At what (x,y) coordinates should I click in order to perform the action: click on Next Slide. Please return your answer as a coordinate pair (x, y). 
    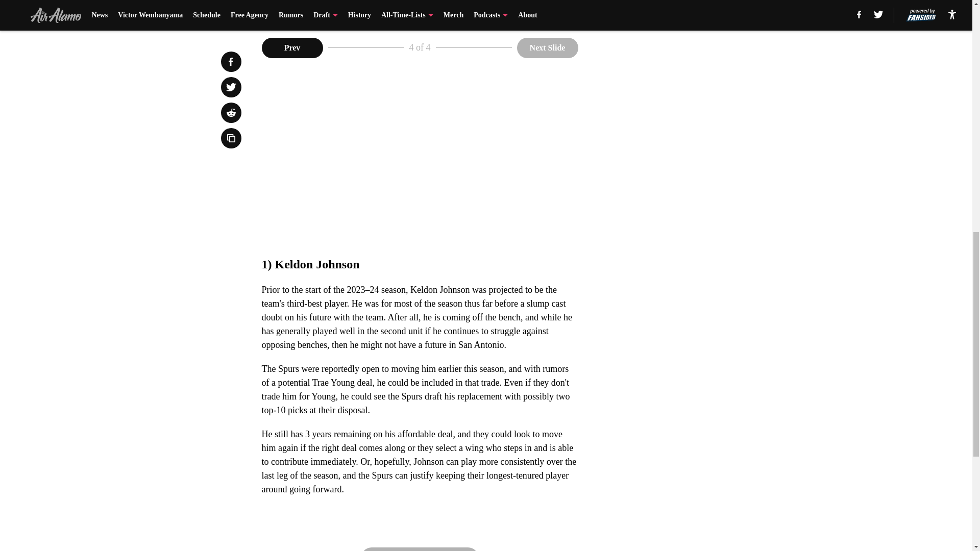
    Looking at the image, I should click on (547, 48).